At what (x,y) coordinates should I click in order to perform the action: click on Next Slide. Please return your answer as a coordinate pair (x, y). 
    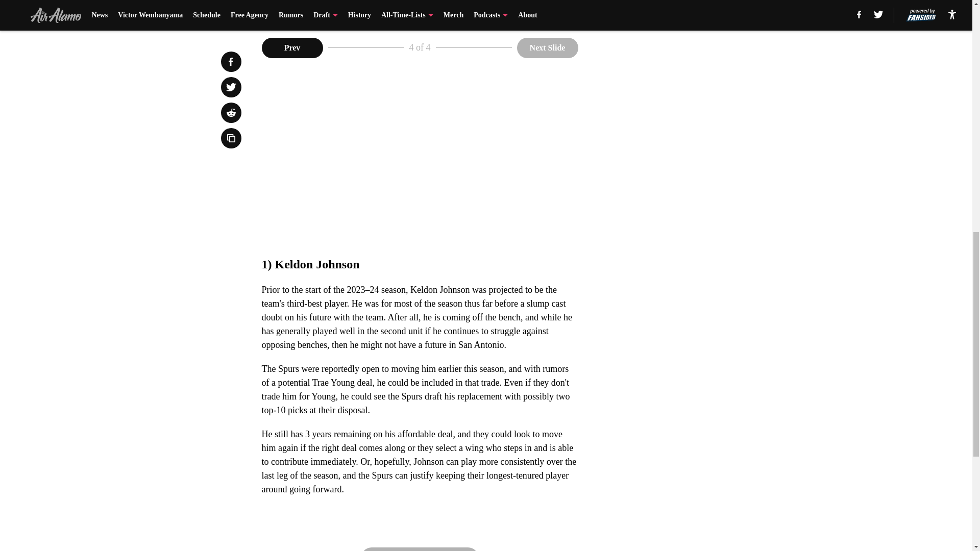
    Looking at the image, I should click on (547, 48).